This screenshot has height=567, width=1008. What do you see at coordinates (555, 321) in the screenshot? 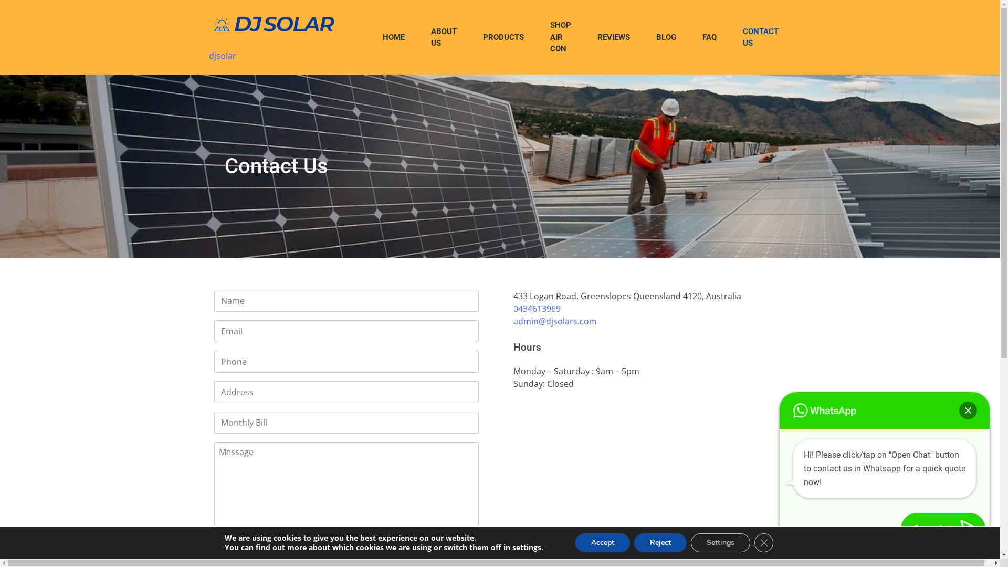
I see `admin@djsolars.com` at bounding box center [555, 321].